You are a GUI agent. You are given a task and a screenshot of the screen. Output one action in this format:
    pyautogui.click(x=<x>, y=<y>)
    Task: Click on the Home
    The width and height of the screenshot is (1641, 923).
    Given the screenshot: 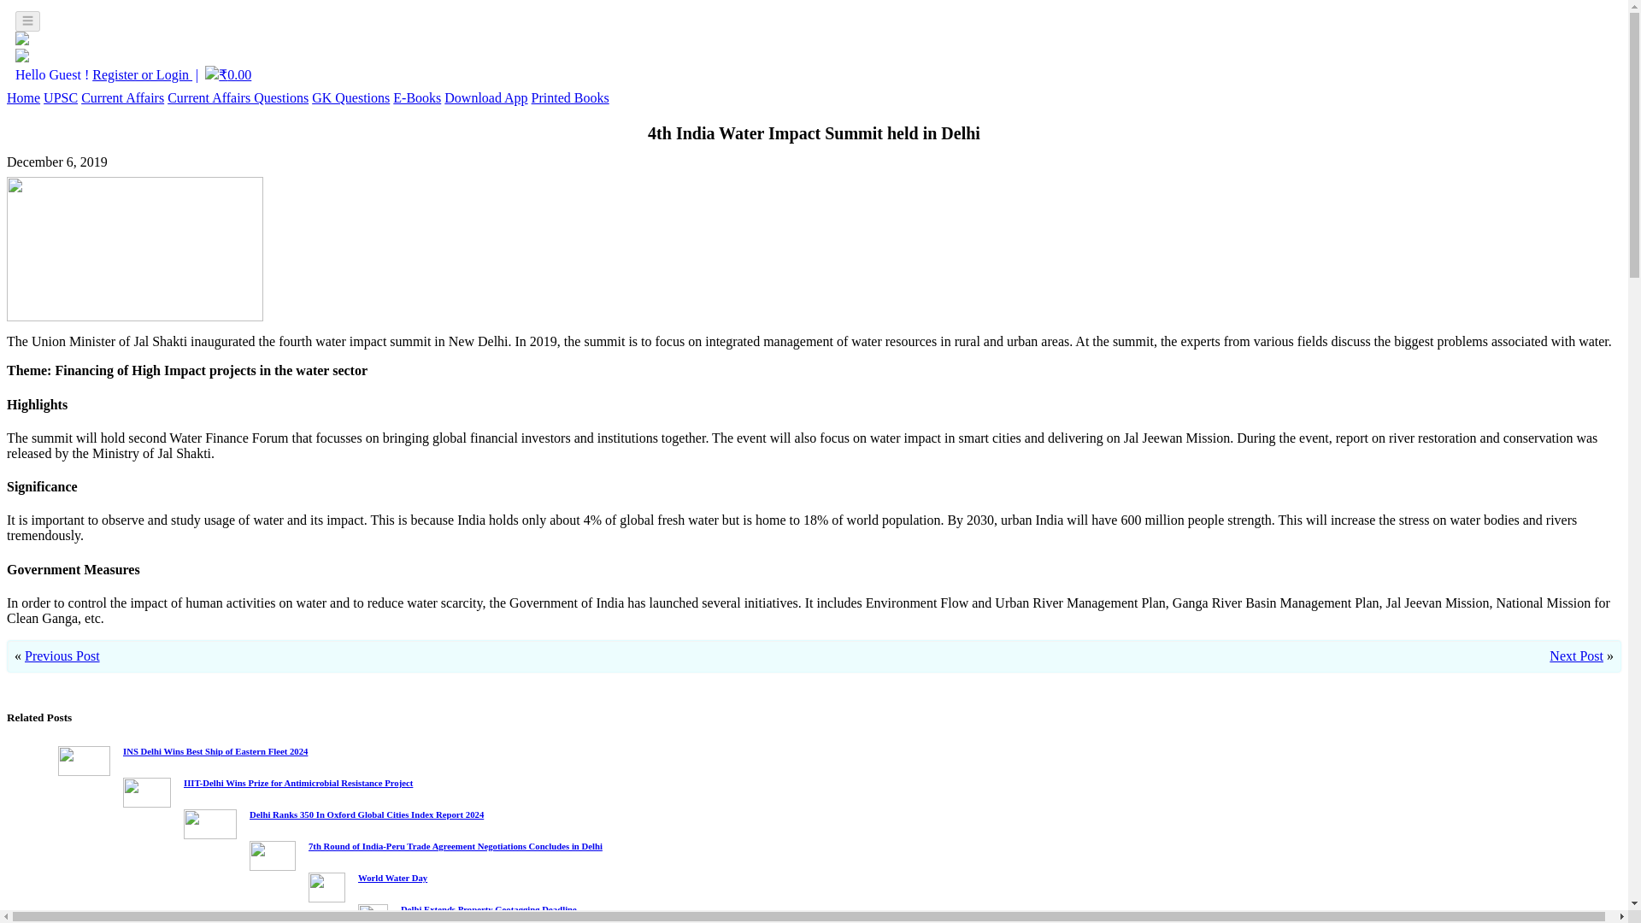 What is the action you would take?
    pyautogui.click(x=22, y=97)
    